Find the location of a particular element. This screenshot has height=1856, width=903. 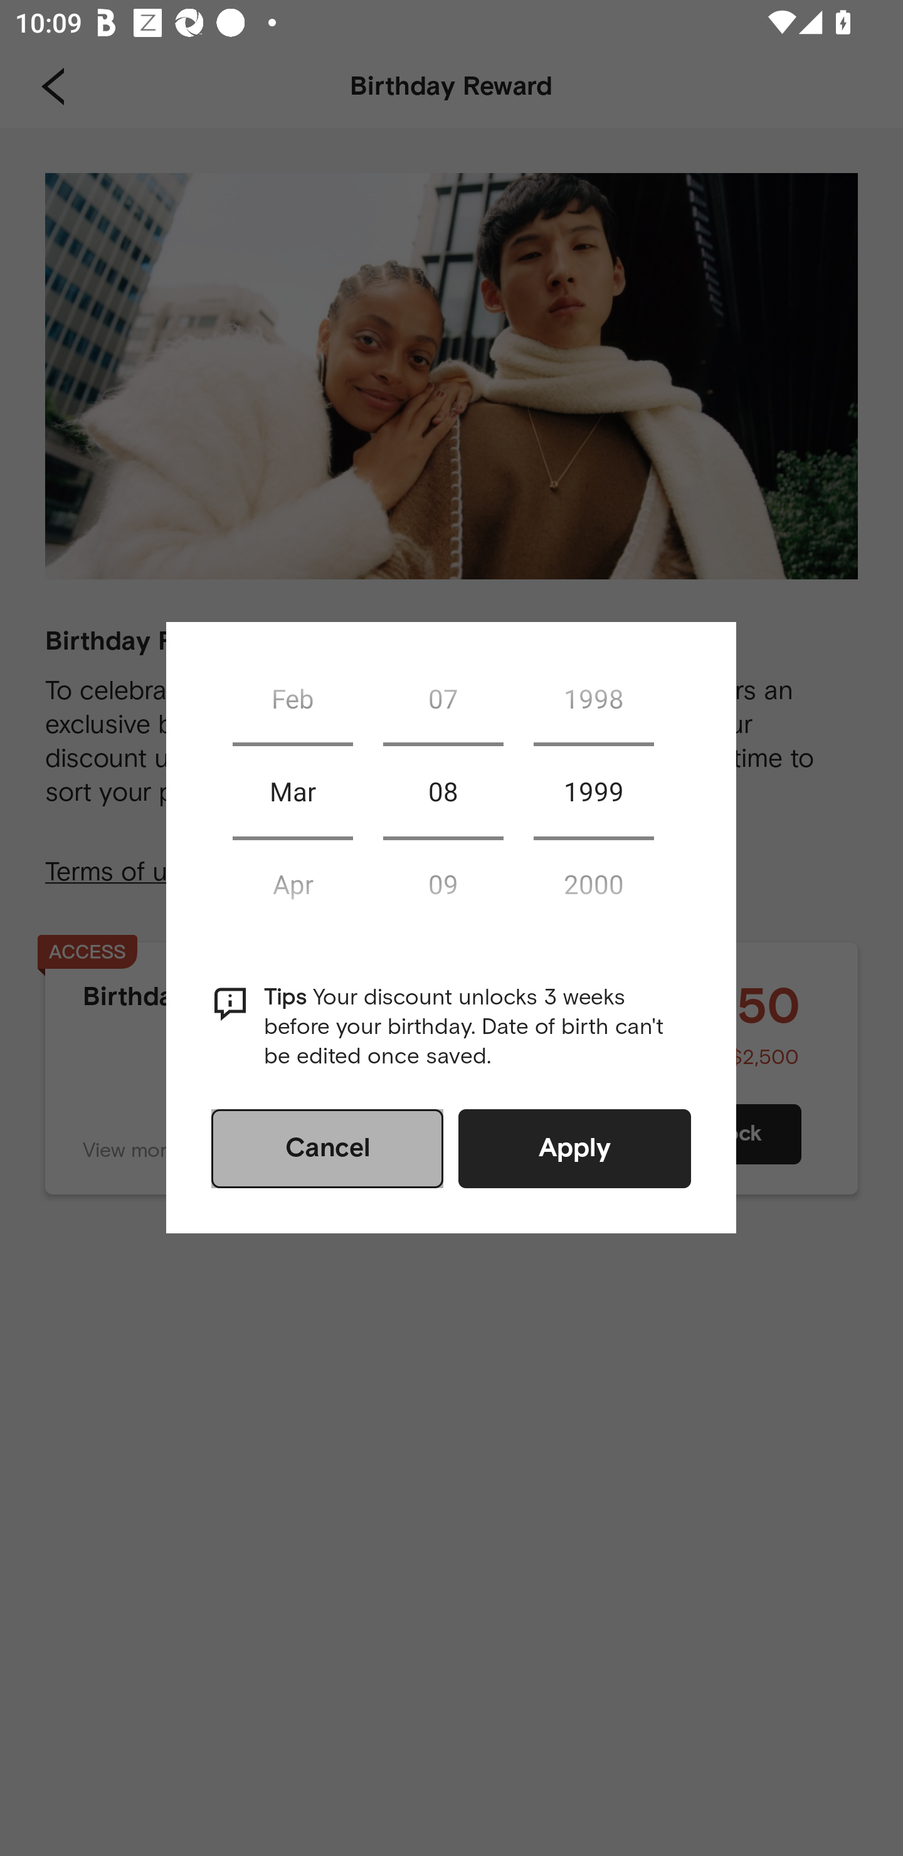

1998 is located at coordinates (593, 699).